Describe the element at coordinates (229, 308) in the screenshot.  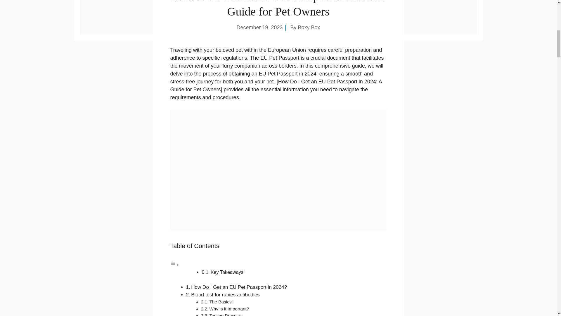
I see `Why is it Important?` at that location.